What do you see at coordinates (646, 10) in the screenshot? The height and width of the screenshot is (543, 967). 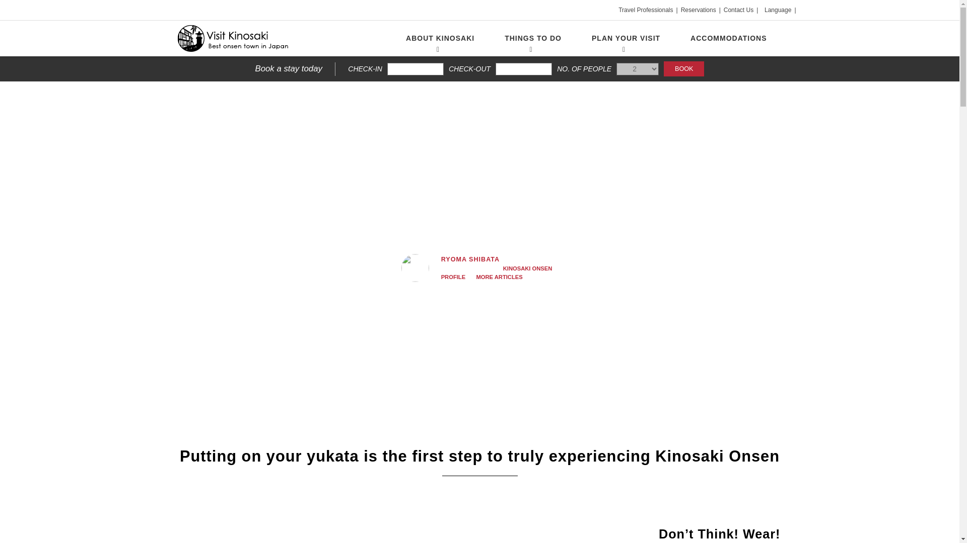 I see `Travel Professionals` at bounding box center [646, 10].